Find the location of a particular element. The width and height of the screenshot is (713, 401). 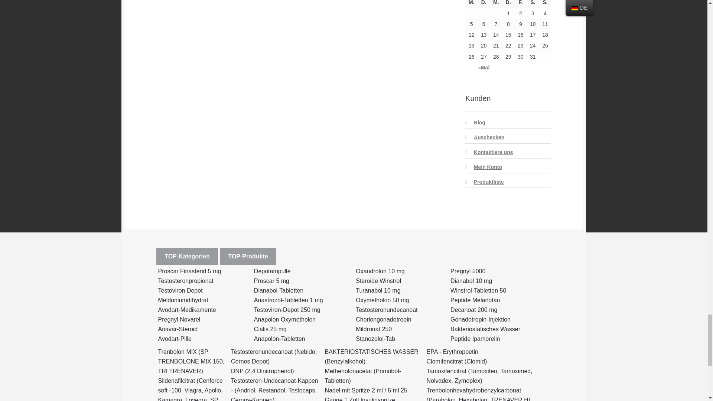

Sonntag is located at coordinates (545, 4).